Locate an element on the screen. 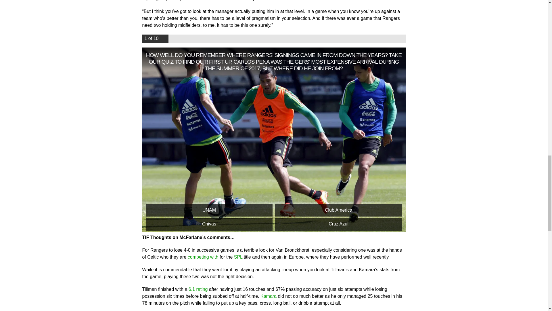 This screenshot has width=552, height=311. UNAM is located at coordinates (209, 210).